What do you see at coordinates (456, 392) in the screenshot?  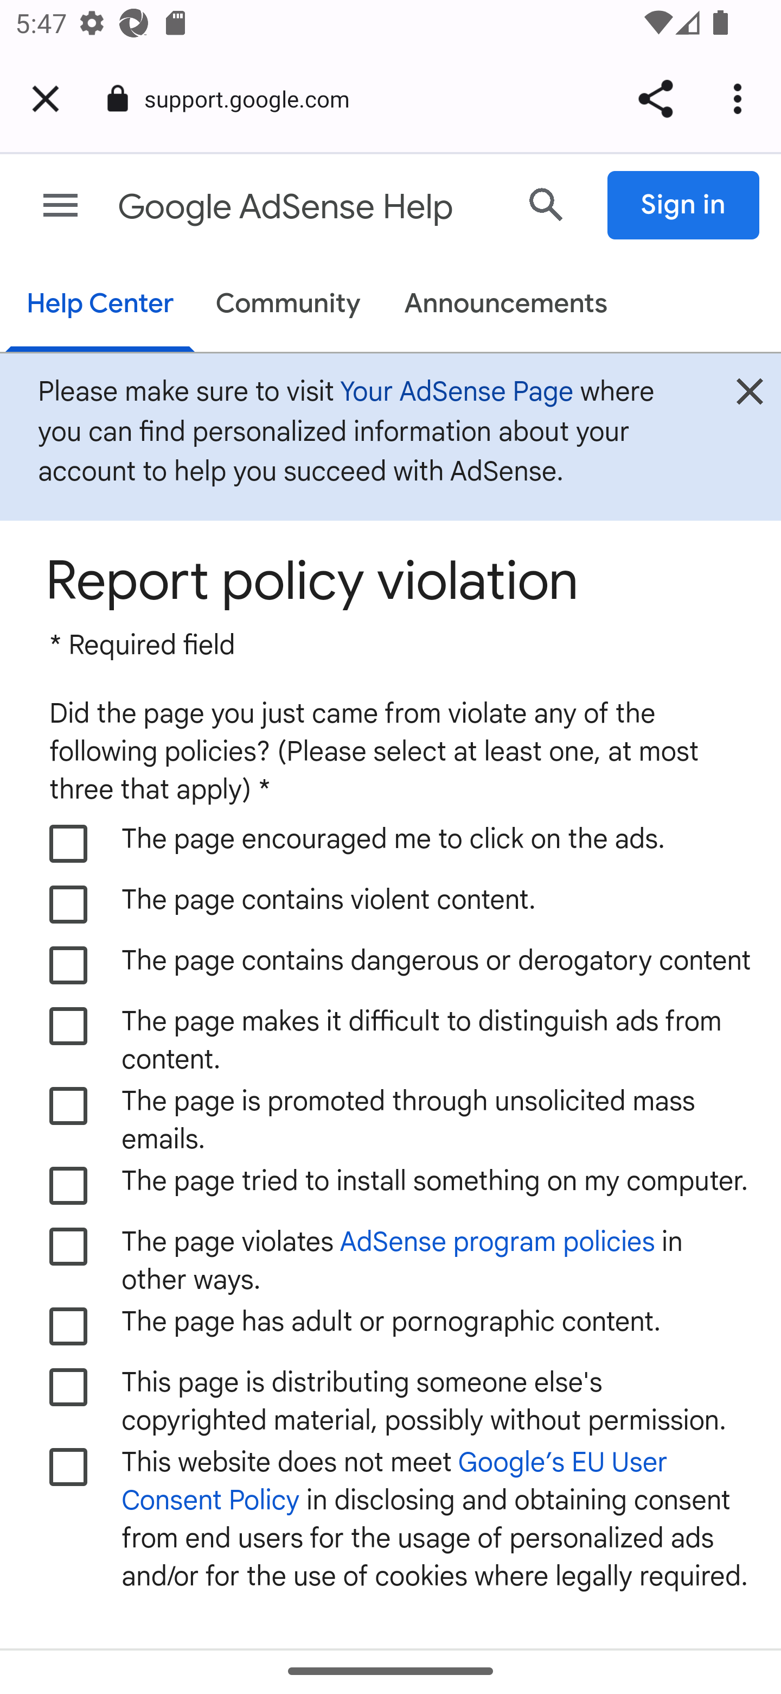 I see `Your AdSense Page` at bounding box center [456, 392].